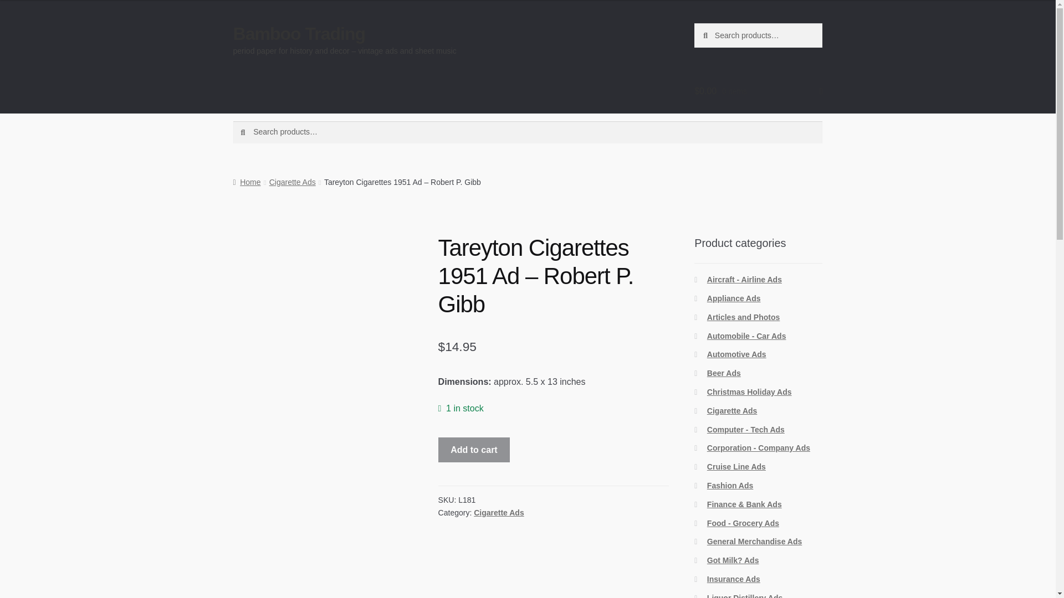  I want to click on Computer - Tech Ads, so click(746, 430).